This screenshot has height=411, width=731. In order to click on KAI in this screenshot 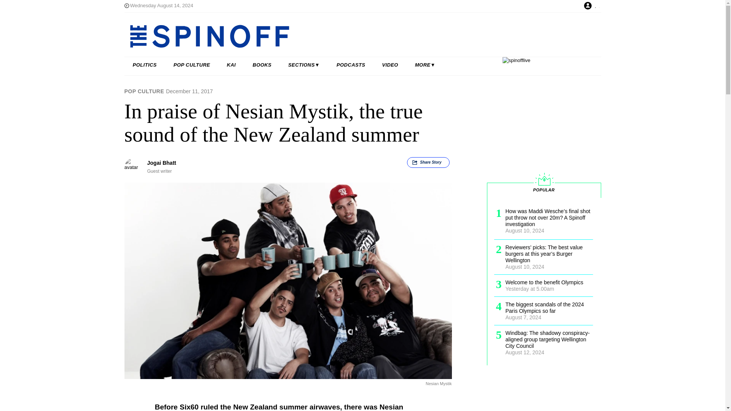, I will do `click(231, 65)`.